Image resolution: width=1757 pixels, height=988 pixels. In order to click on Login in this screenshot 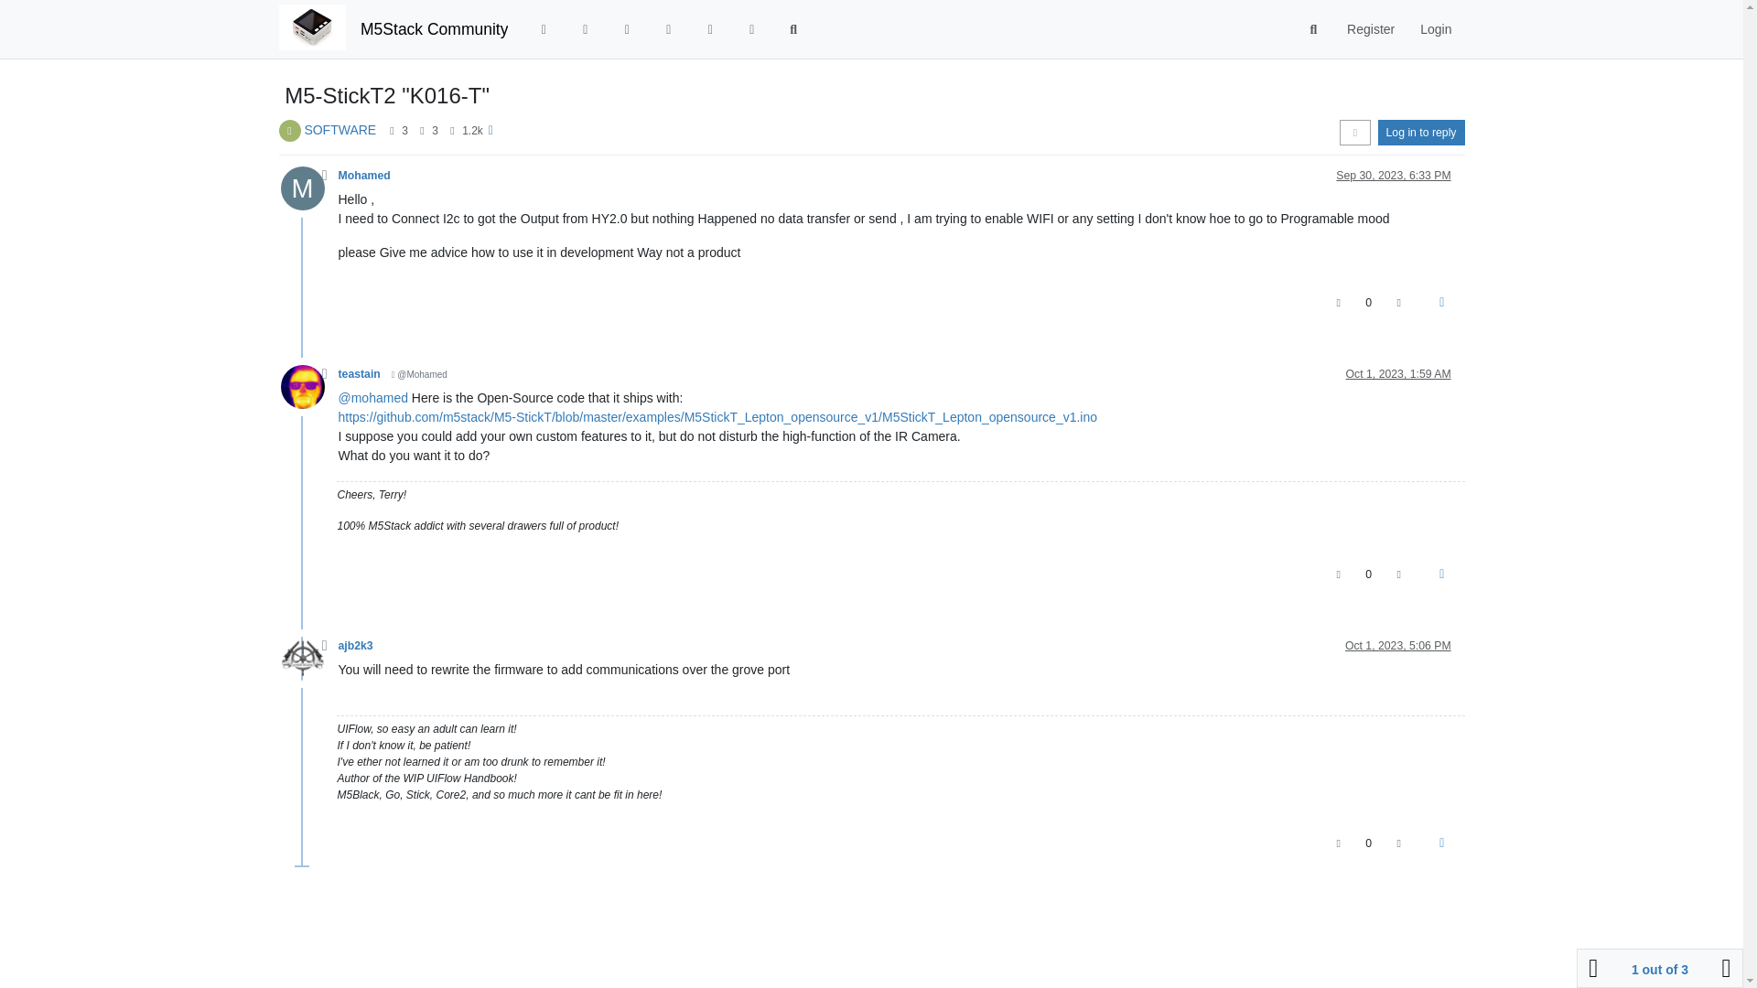, I will do `click(1435, 29)`.